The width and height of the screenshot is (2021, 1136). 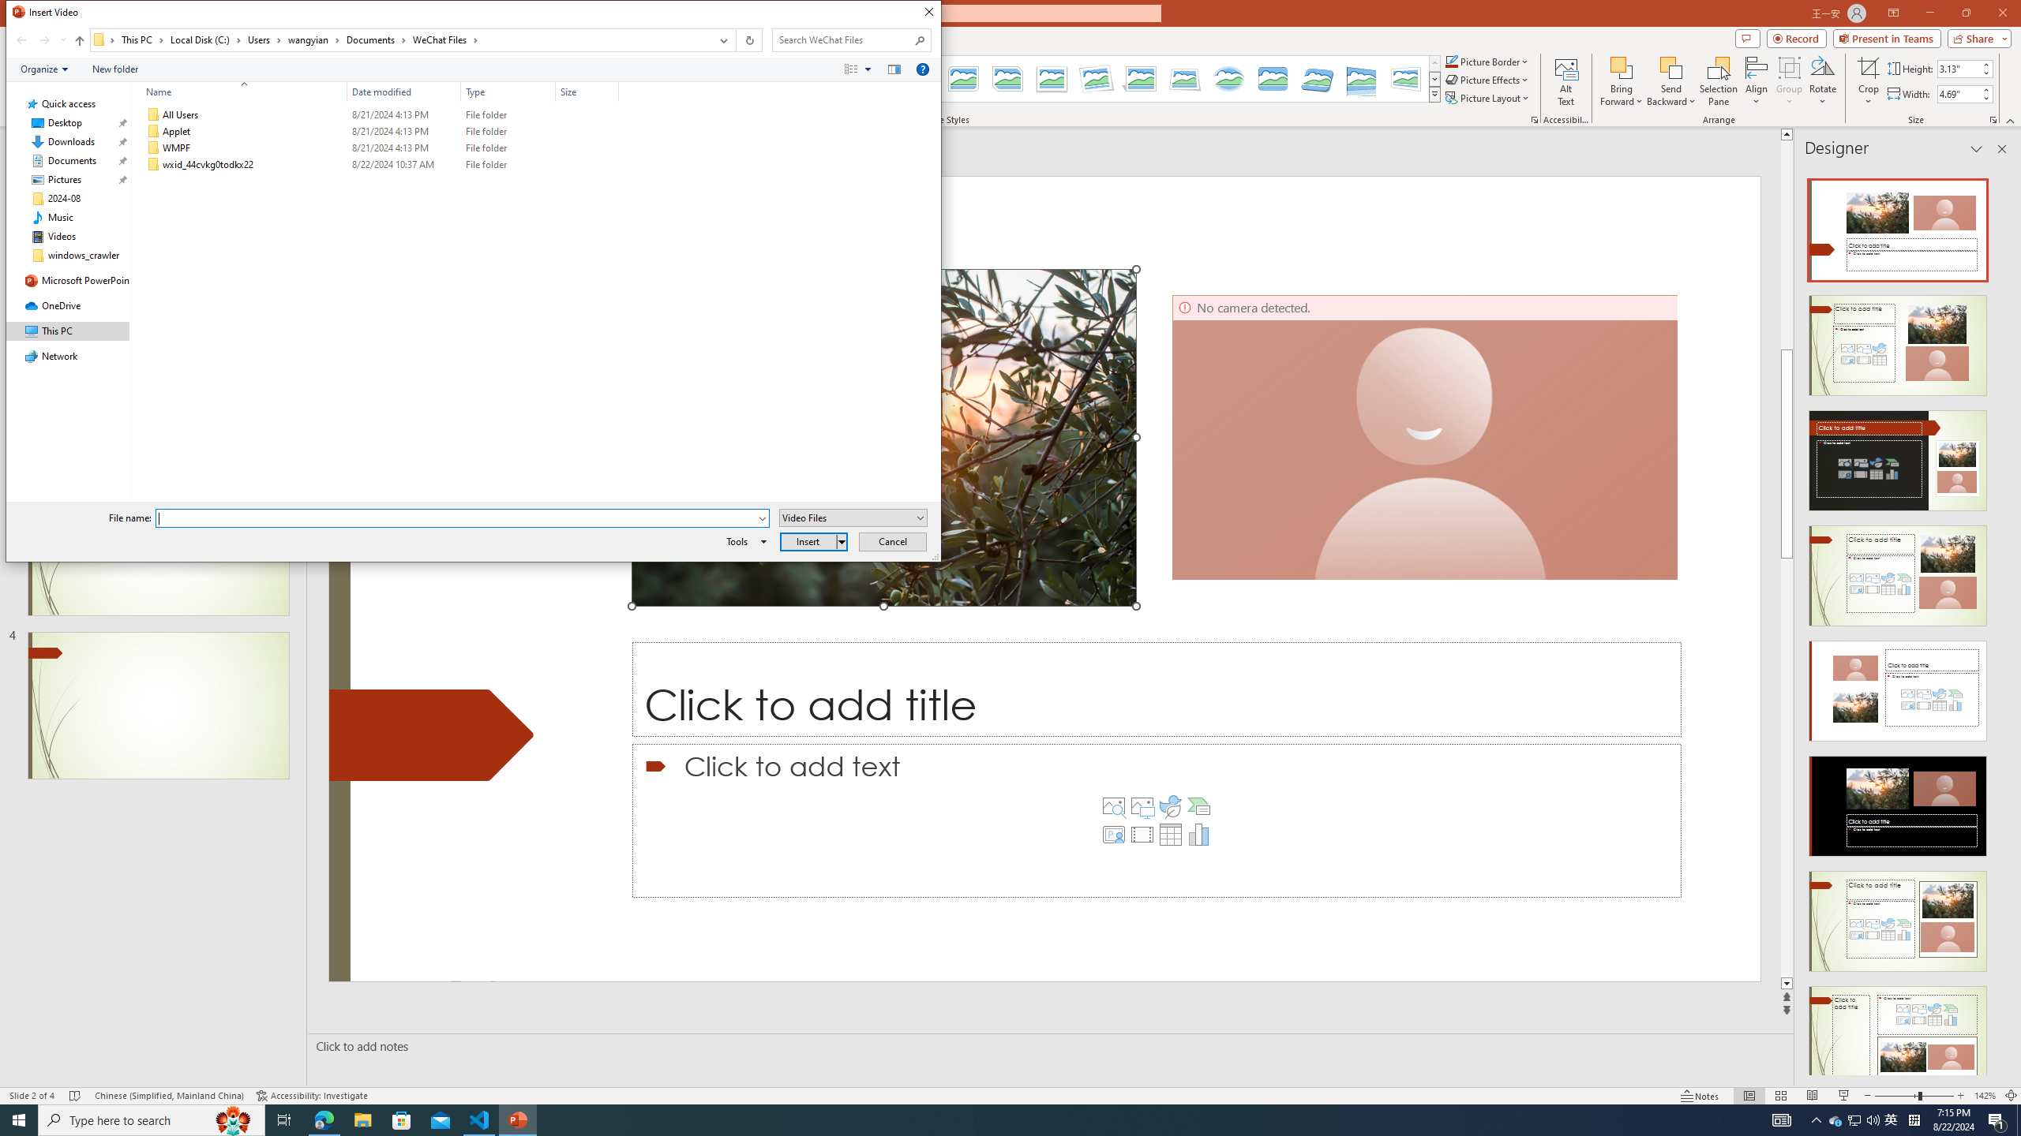 I want to click on Applet, so click(x=379, y=131).